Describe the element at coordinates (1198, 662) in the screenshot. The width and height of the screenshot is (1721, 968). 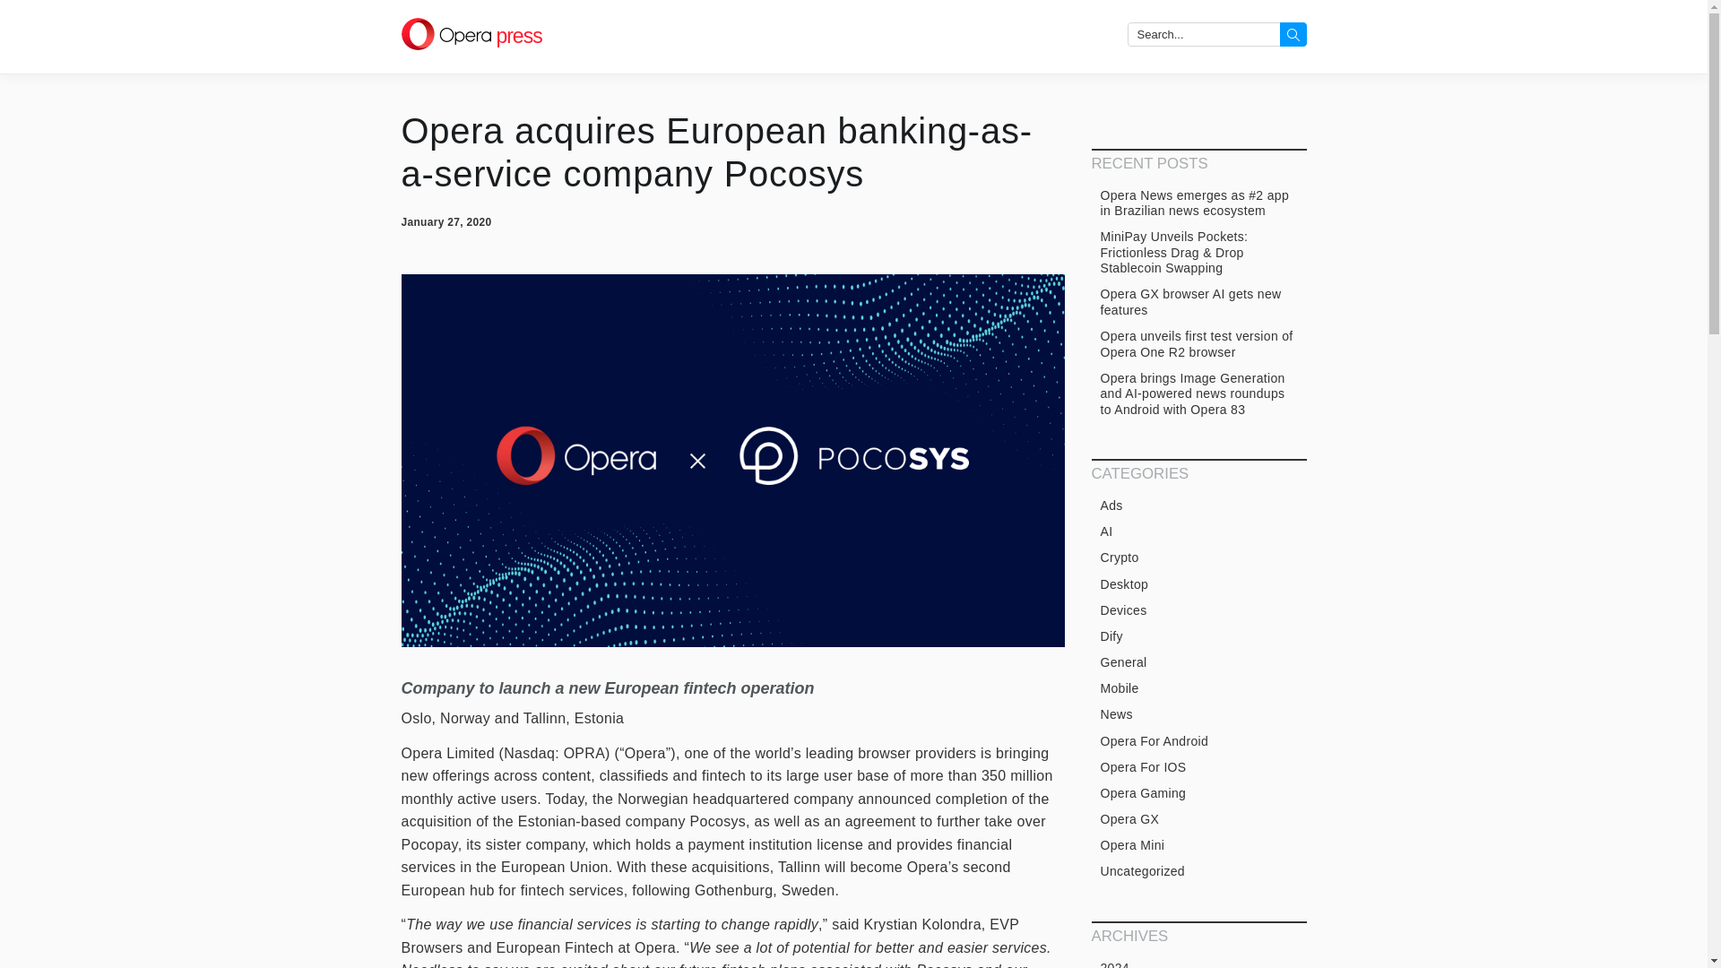
I see `General` at that location.